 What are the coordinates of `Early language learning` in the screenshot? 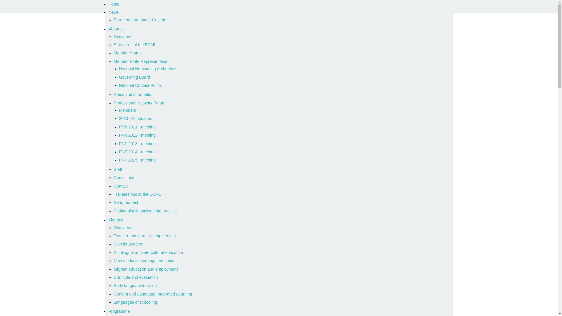 It's located at (135, 285).